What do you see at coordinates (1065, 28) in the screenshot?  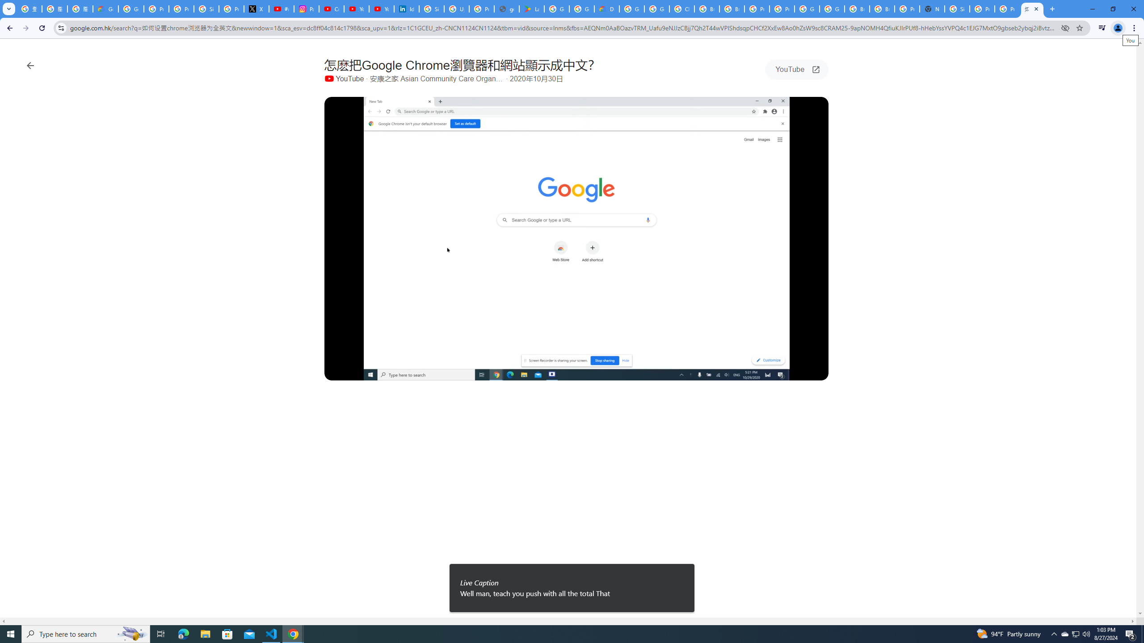 I see `Third-party cookies blocked` at bounding box center [1065, 28].